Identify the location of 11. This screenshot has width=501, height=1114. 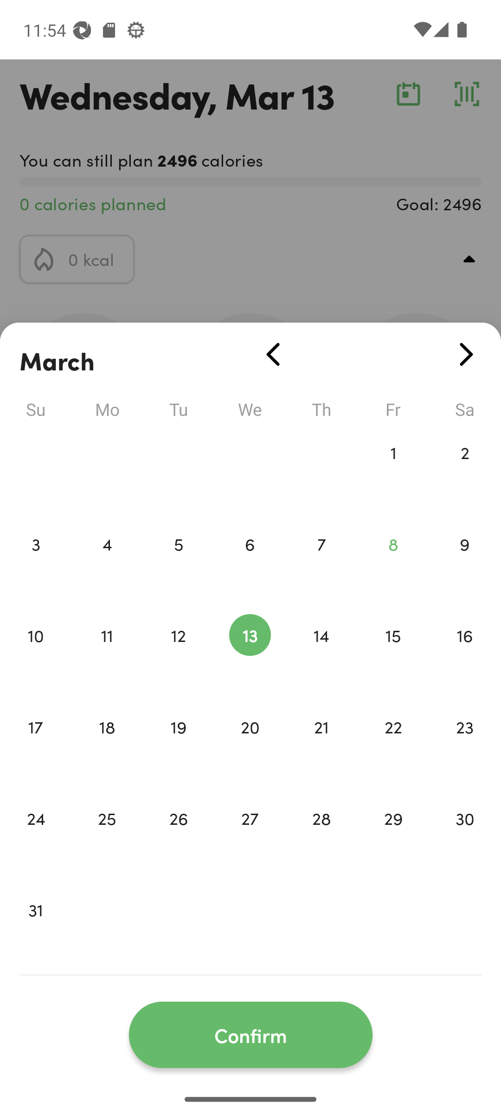
(107, 654).